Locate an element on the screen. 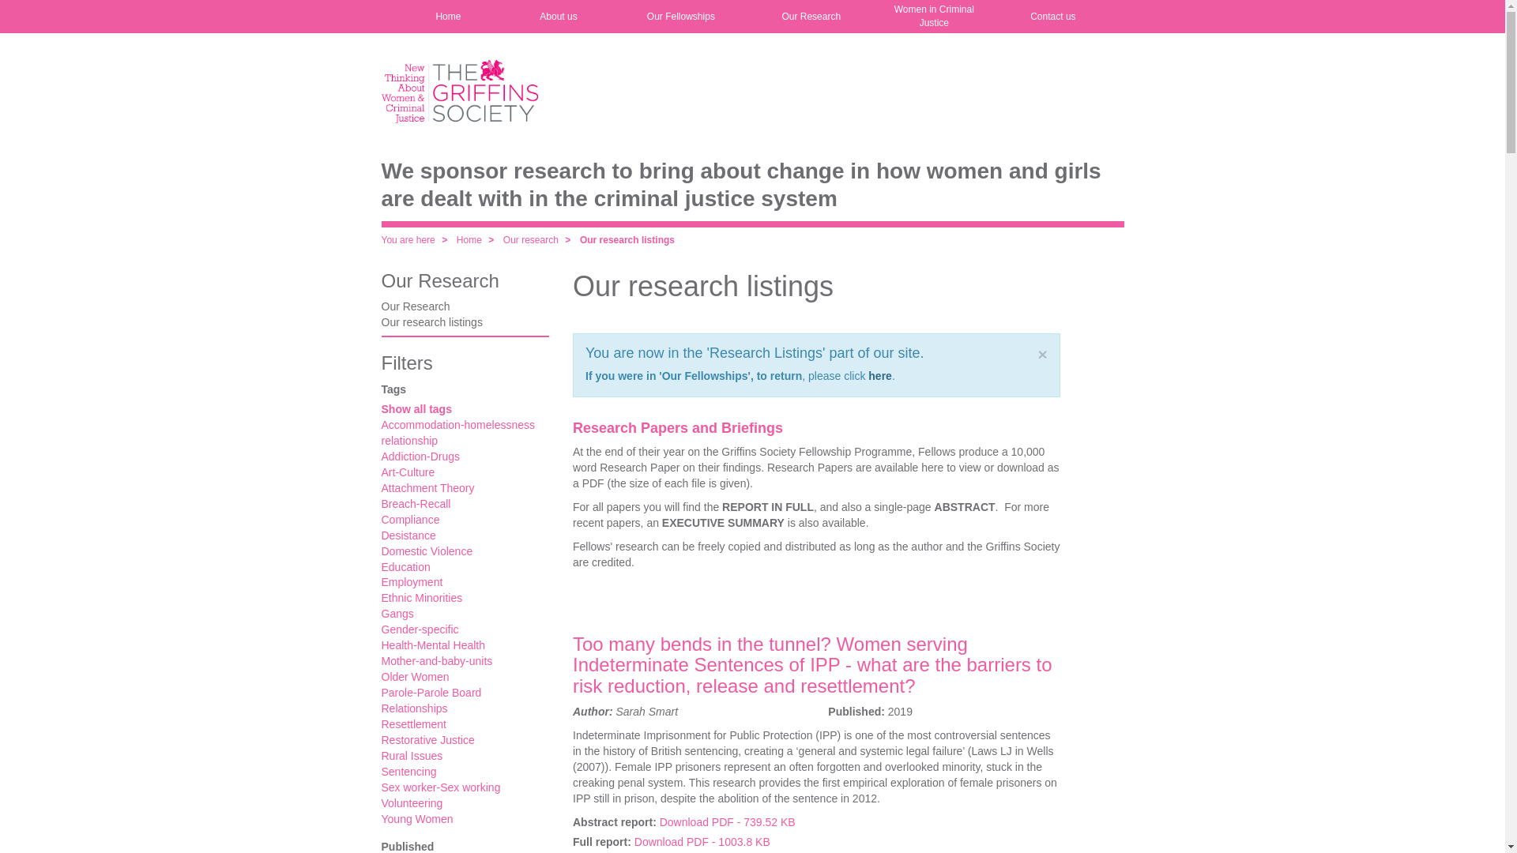 The height and width of the screenshot is (853, 1517). Our research listings is located at coordinates (465, 322).